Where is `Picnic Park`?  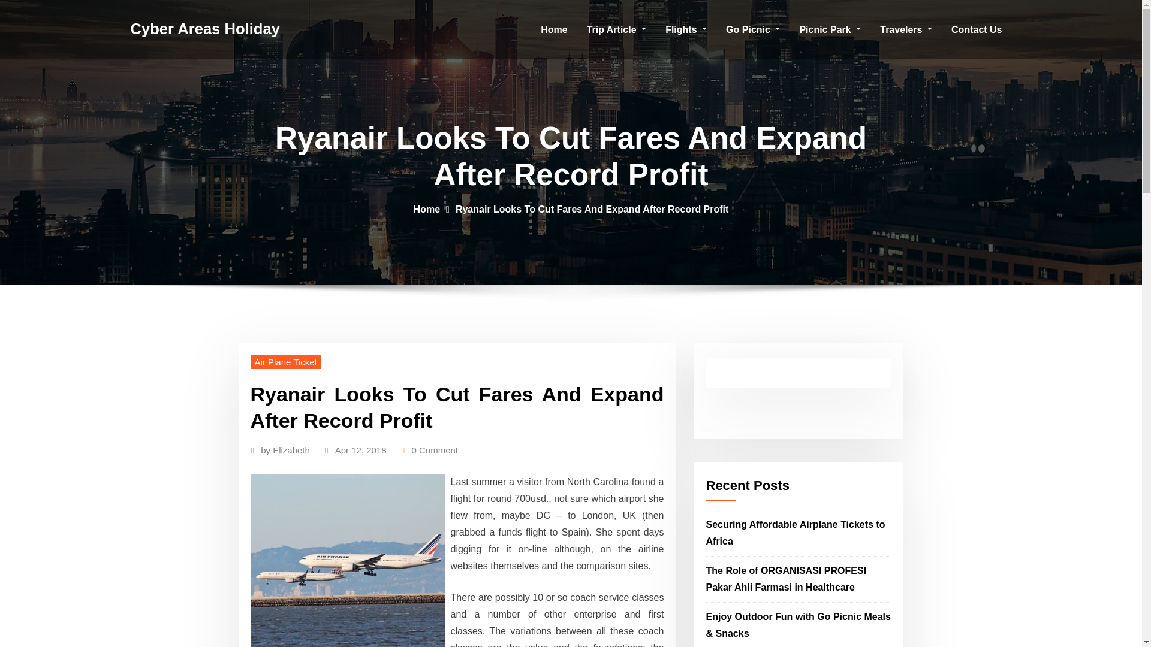 Picnic Park is located at coordinates (830, 30).